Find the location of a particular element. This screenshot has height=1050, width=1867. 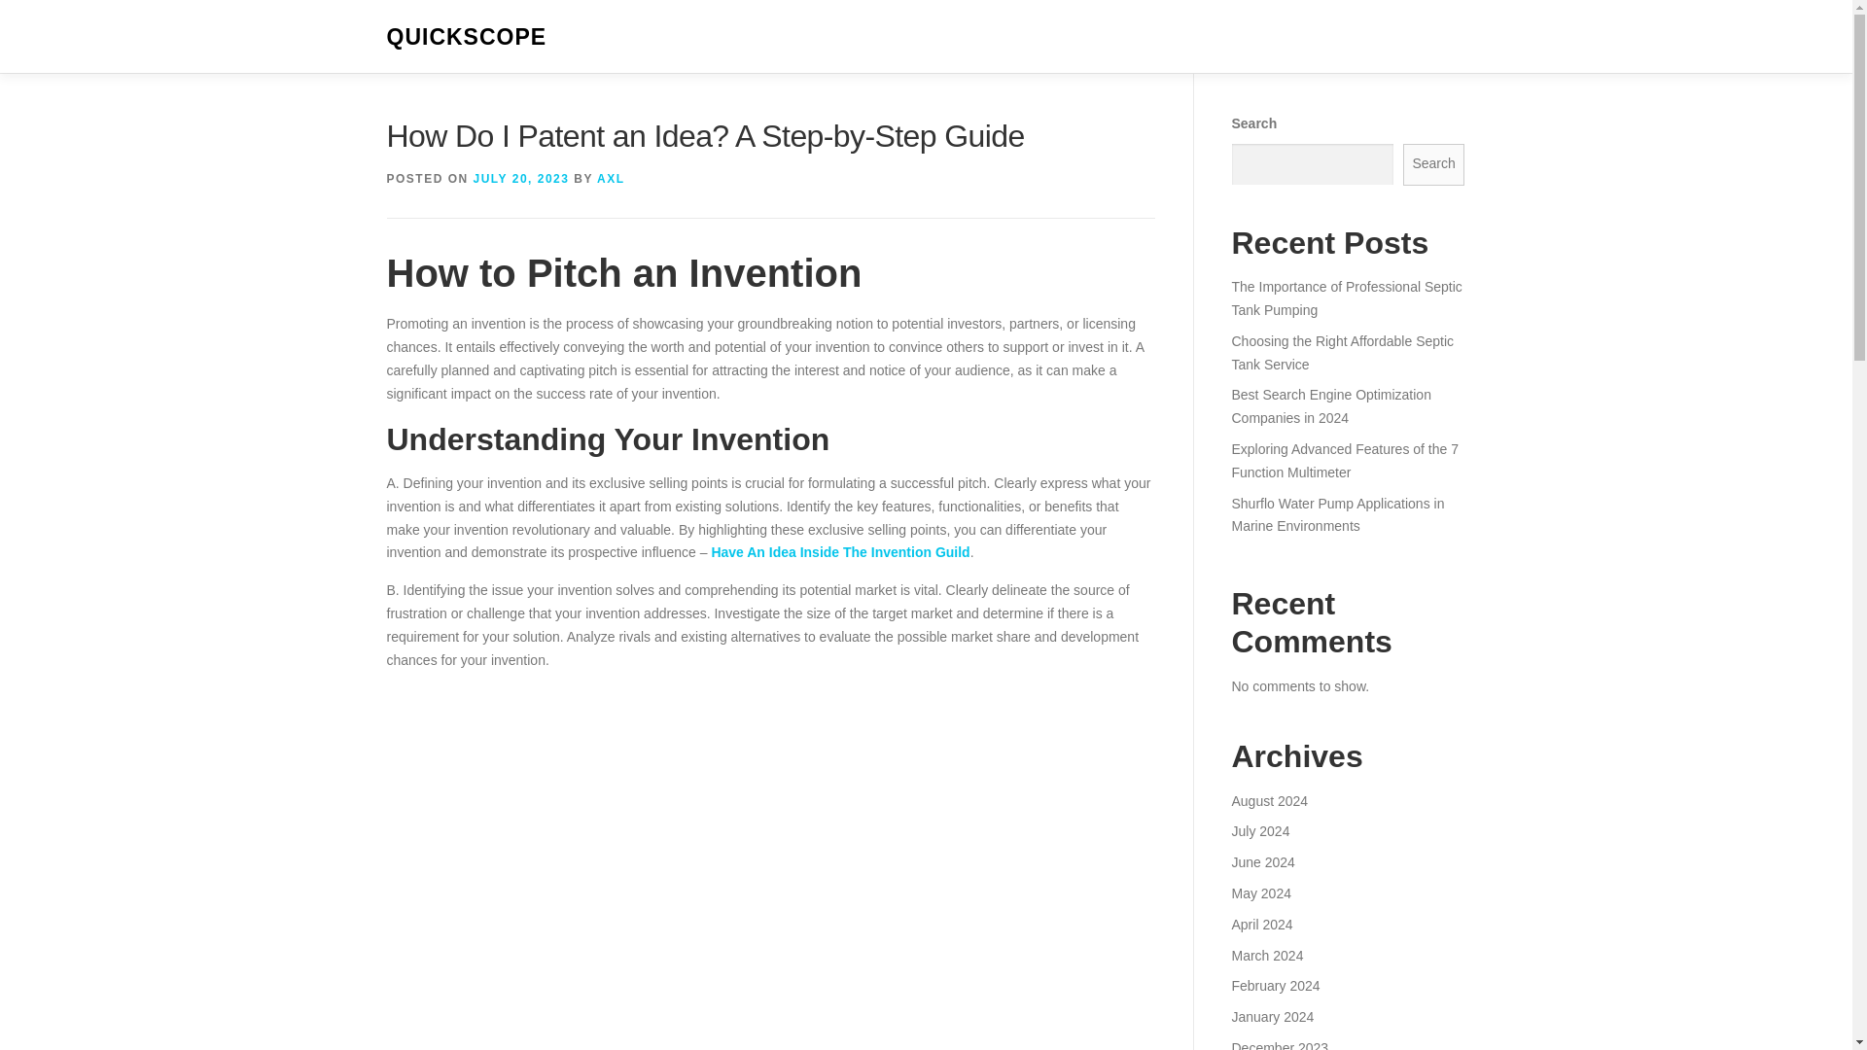

April 2024 is located at coordinates (1260, 924).